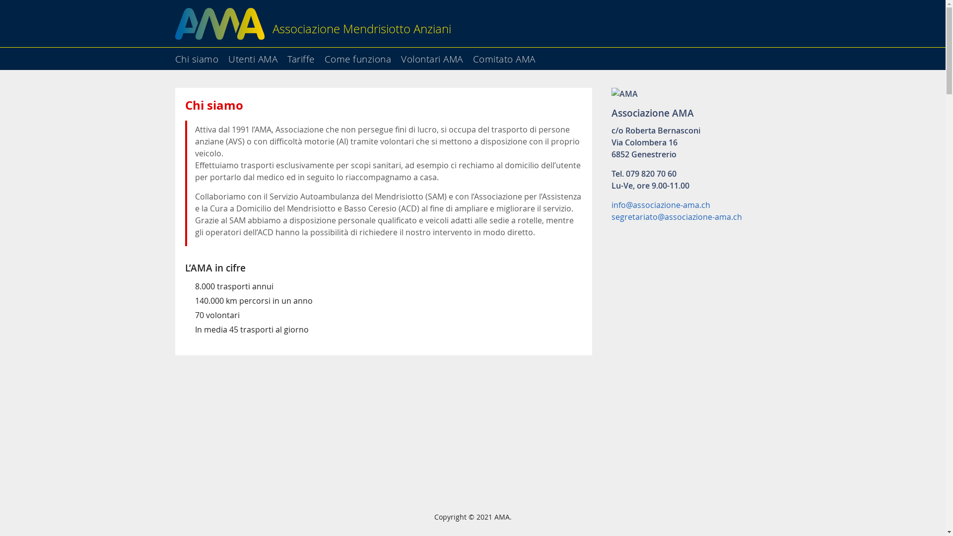 This screenshot has height=536, width=953. I want to click on COMITATO AMA, so click(886, 195).